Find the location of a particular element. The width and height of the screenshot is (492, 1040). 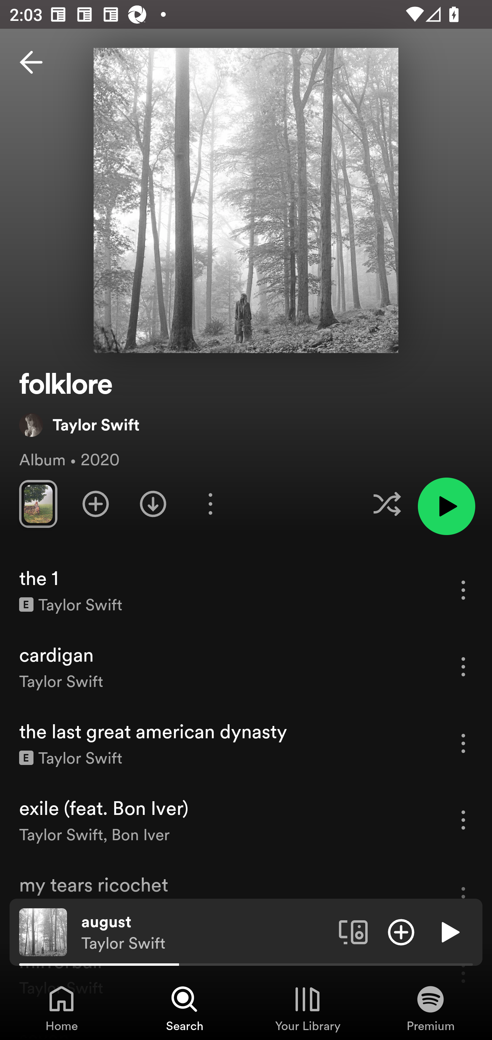

Premium, Tab 4 of 4 Premium Premium is located at coordinates (430, 1008).